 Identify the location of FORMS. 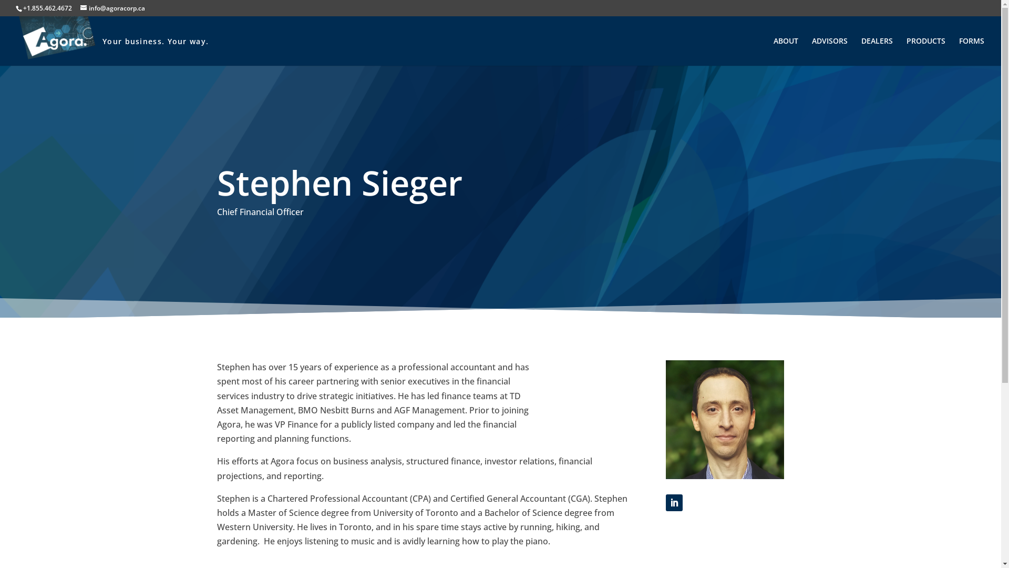
(972, 52).